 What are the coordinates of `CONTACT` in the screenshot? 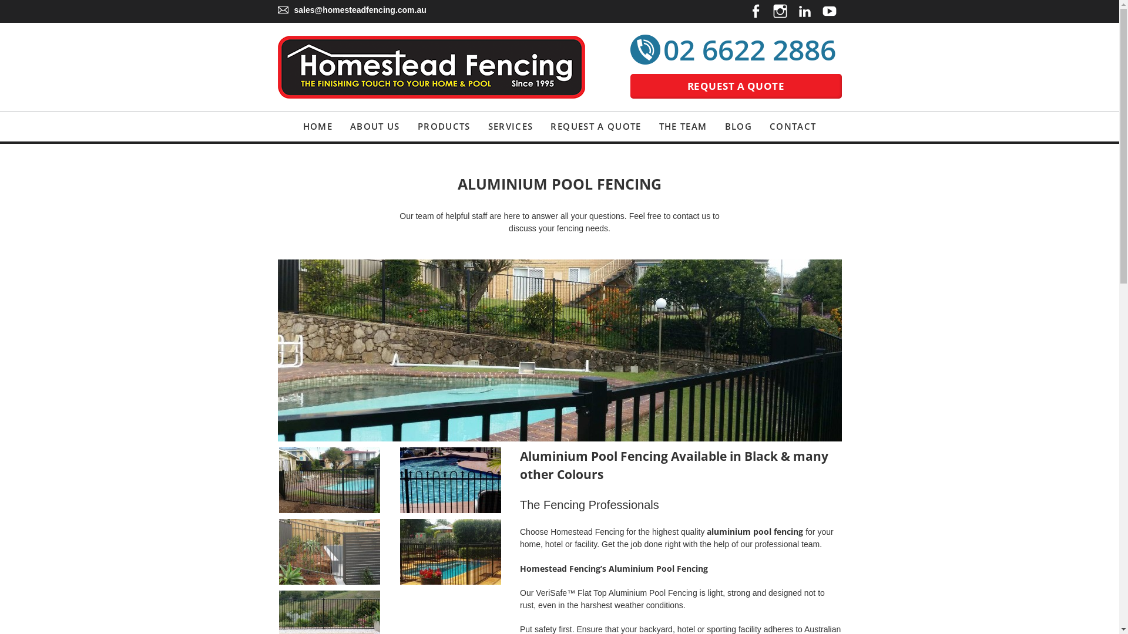 It's located at (793, 127).